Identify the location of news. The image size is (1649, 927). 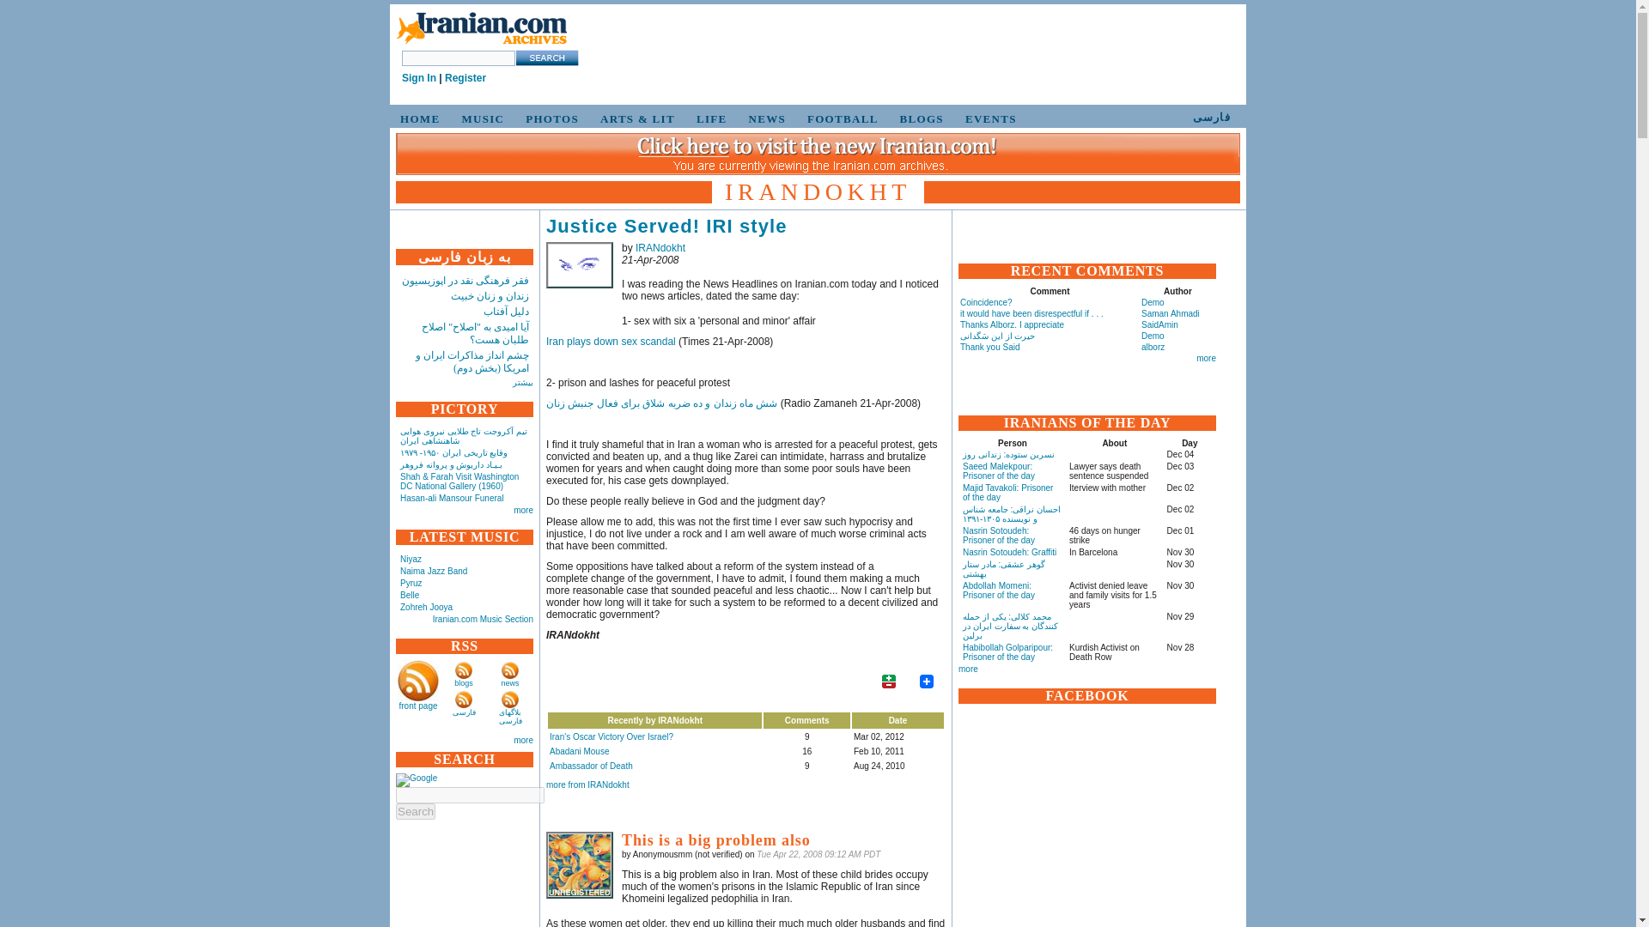
(510, 683).